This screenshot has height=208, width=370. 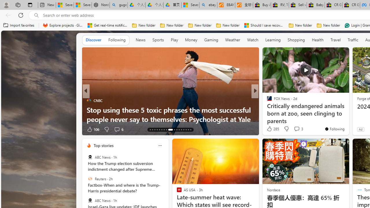 I want to click on View comments 167 Comment, so click(x=293, y=129).